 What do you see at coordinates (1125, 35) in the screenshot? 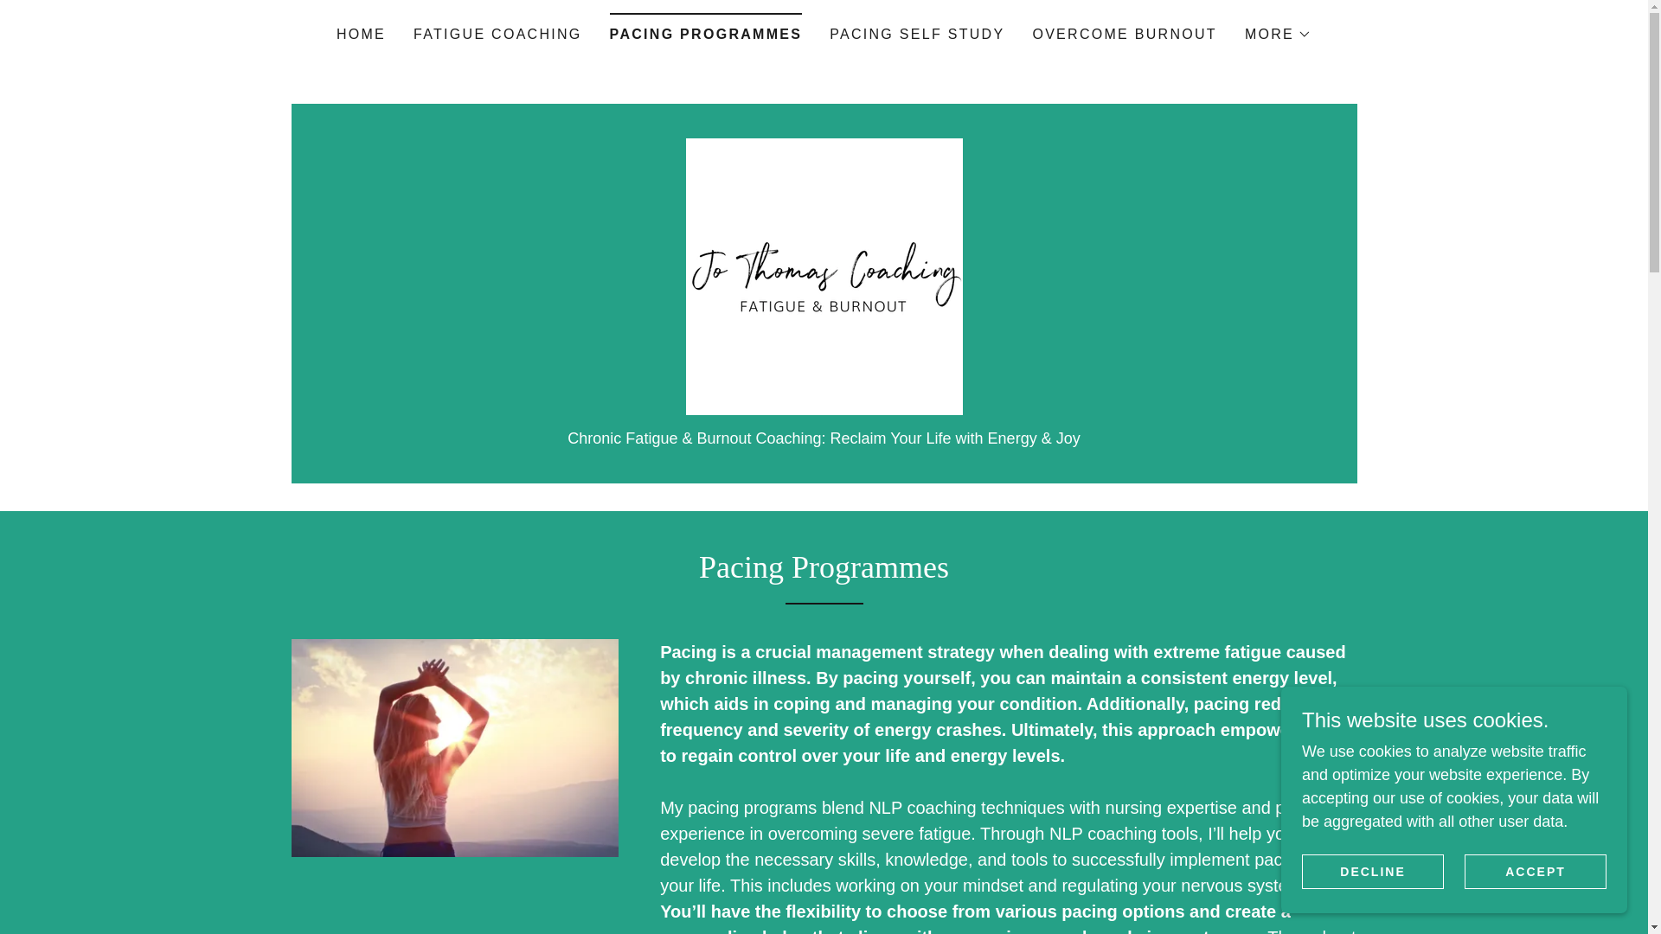
I see `OVERCOME BURNOUT` at bounding box center [1125, 35].